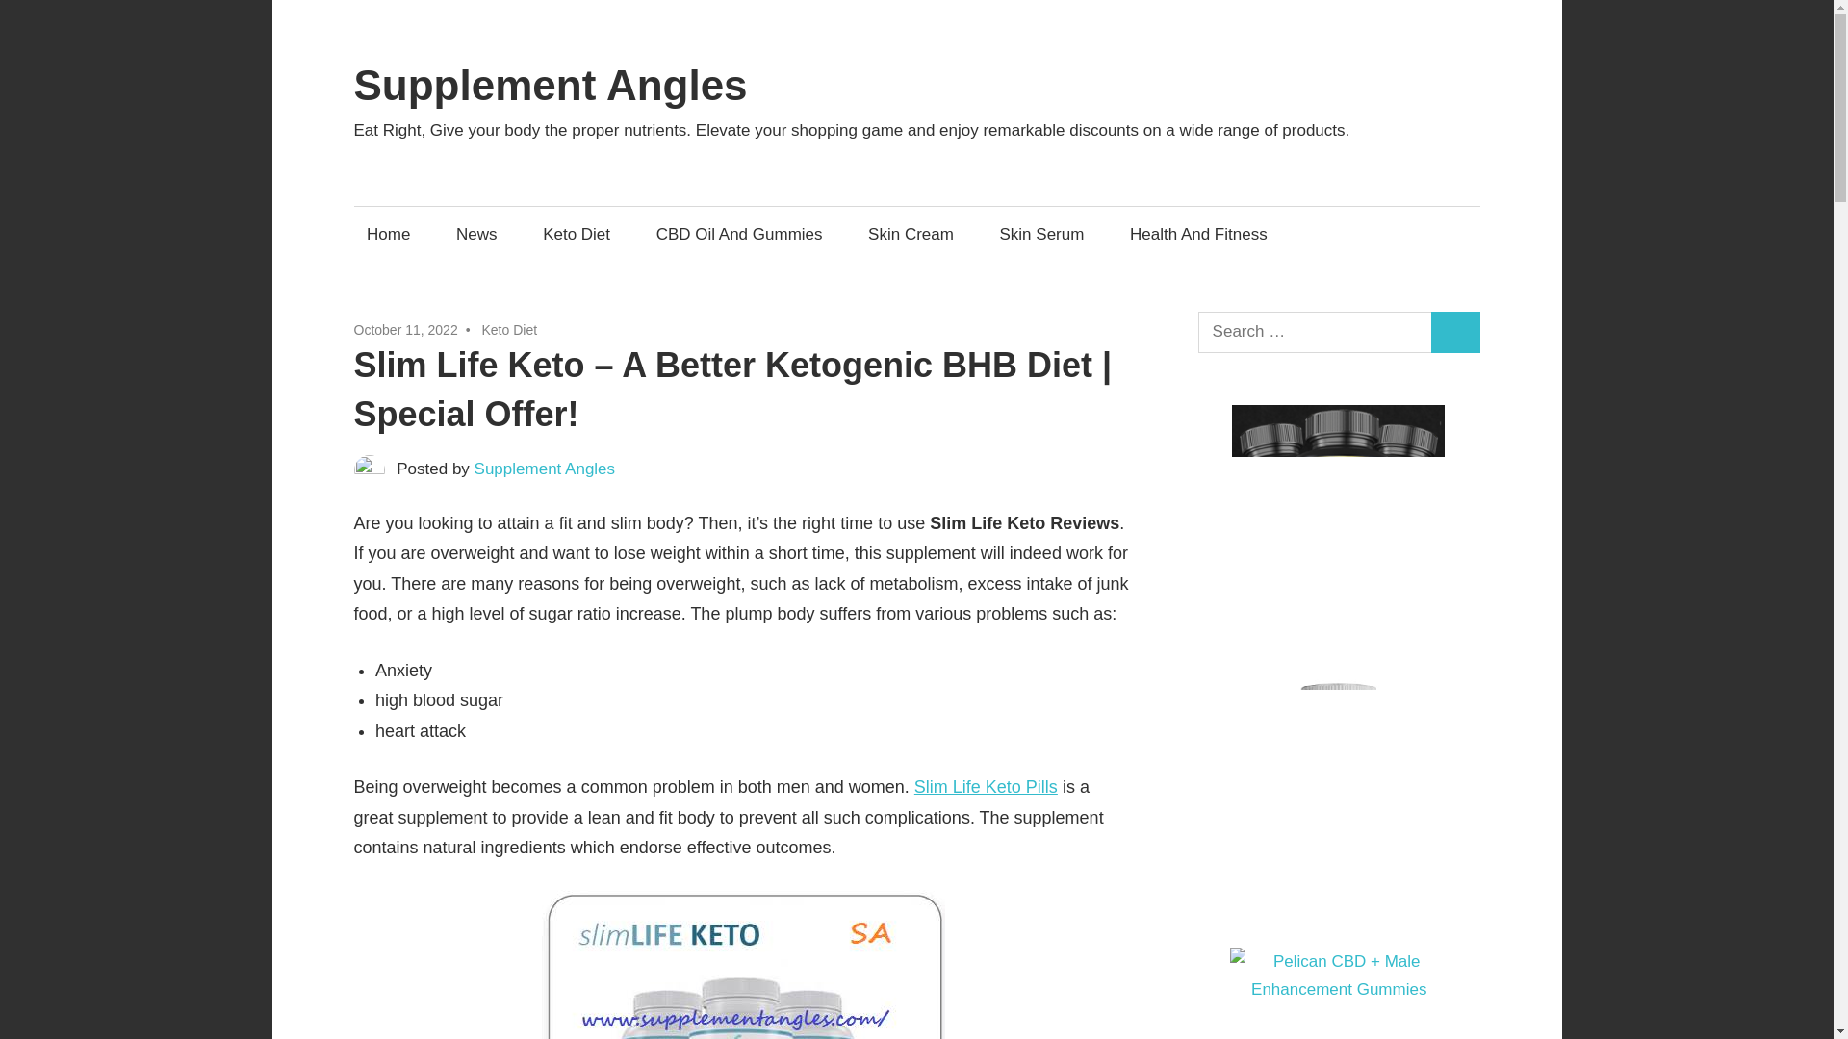  What do you see at coordinates (551, 85) in the screenshot?
I see `Supplement Angles` at bounding box center [551, 85].